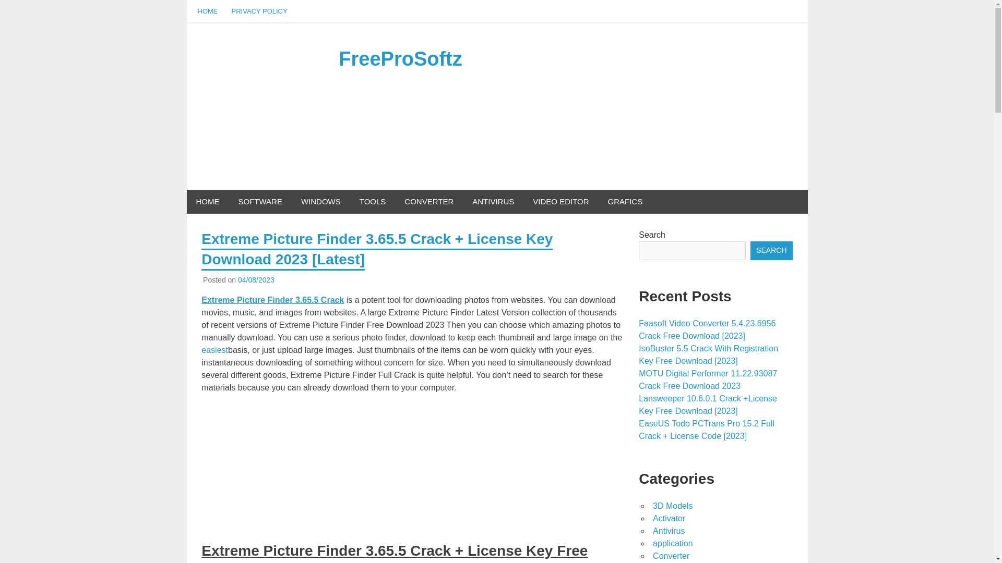 Image resolution: width=1002 pixels, height=563 pixels. I want to click on Activator, so click(669, 518).